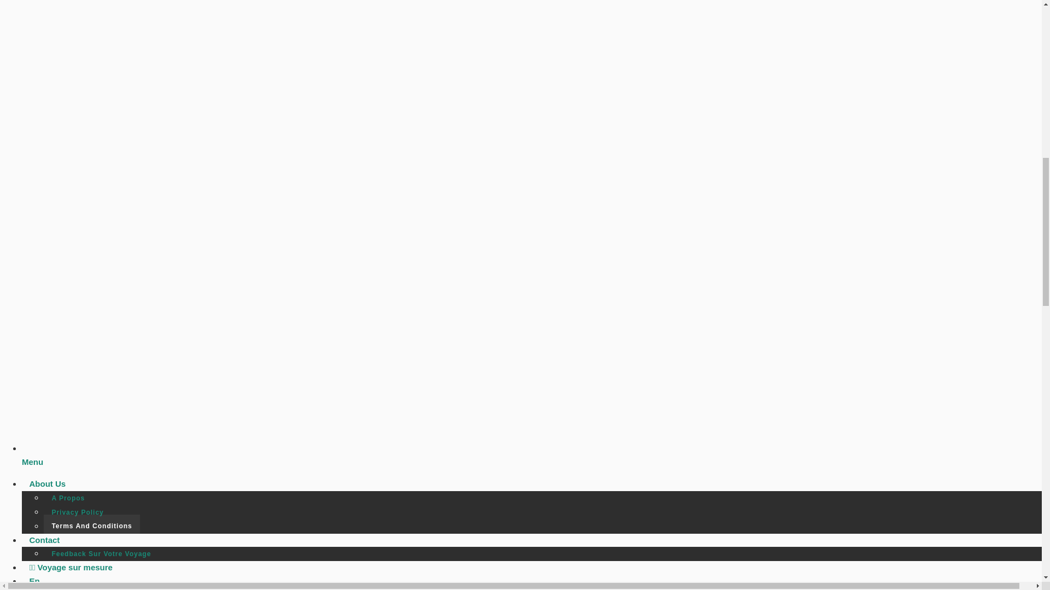 The width and height of the screenshot is (1050, 590). I want to click on Feedback Sur Votre Voyage, so click(102, 554).